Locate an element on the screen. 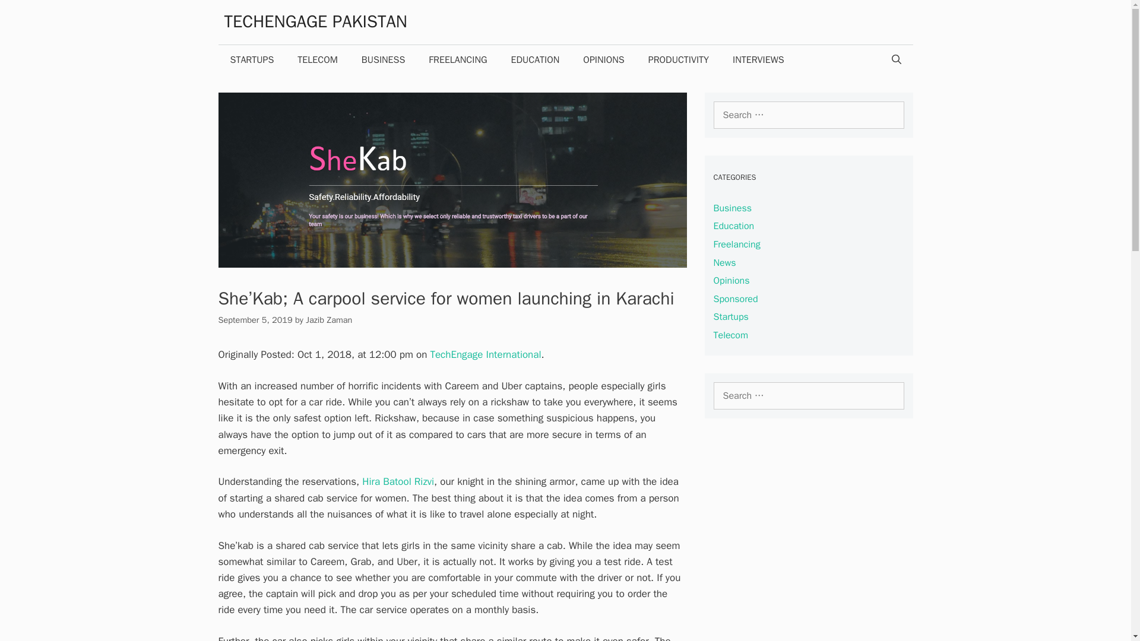 The image size is (1140, 641). TECHENGAGE PAKISTAN is located at coordinates (316, 21).